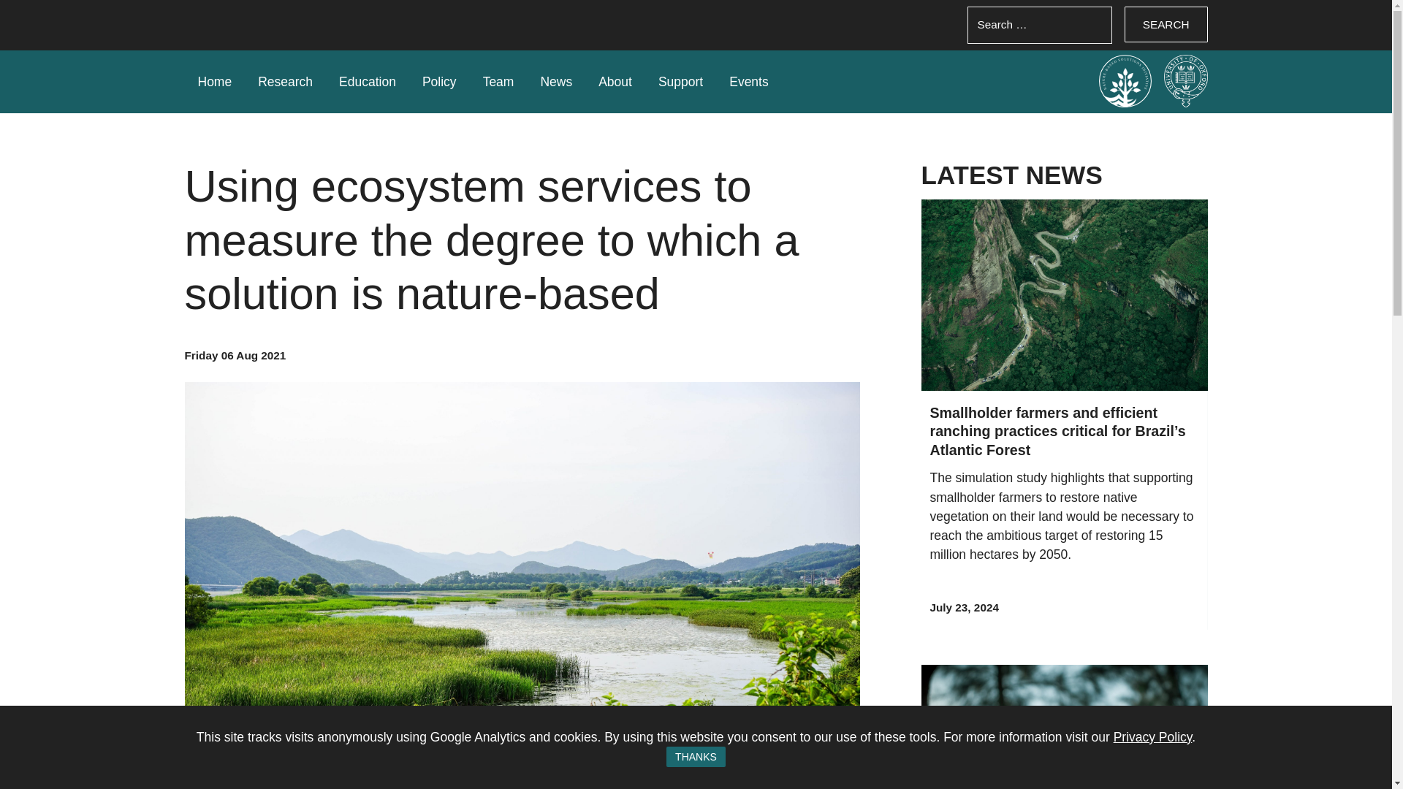  What do you see at coordinates (1166, 24) in the screenshot?
I see `Search` at bounding box center [1166, 24].